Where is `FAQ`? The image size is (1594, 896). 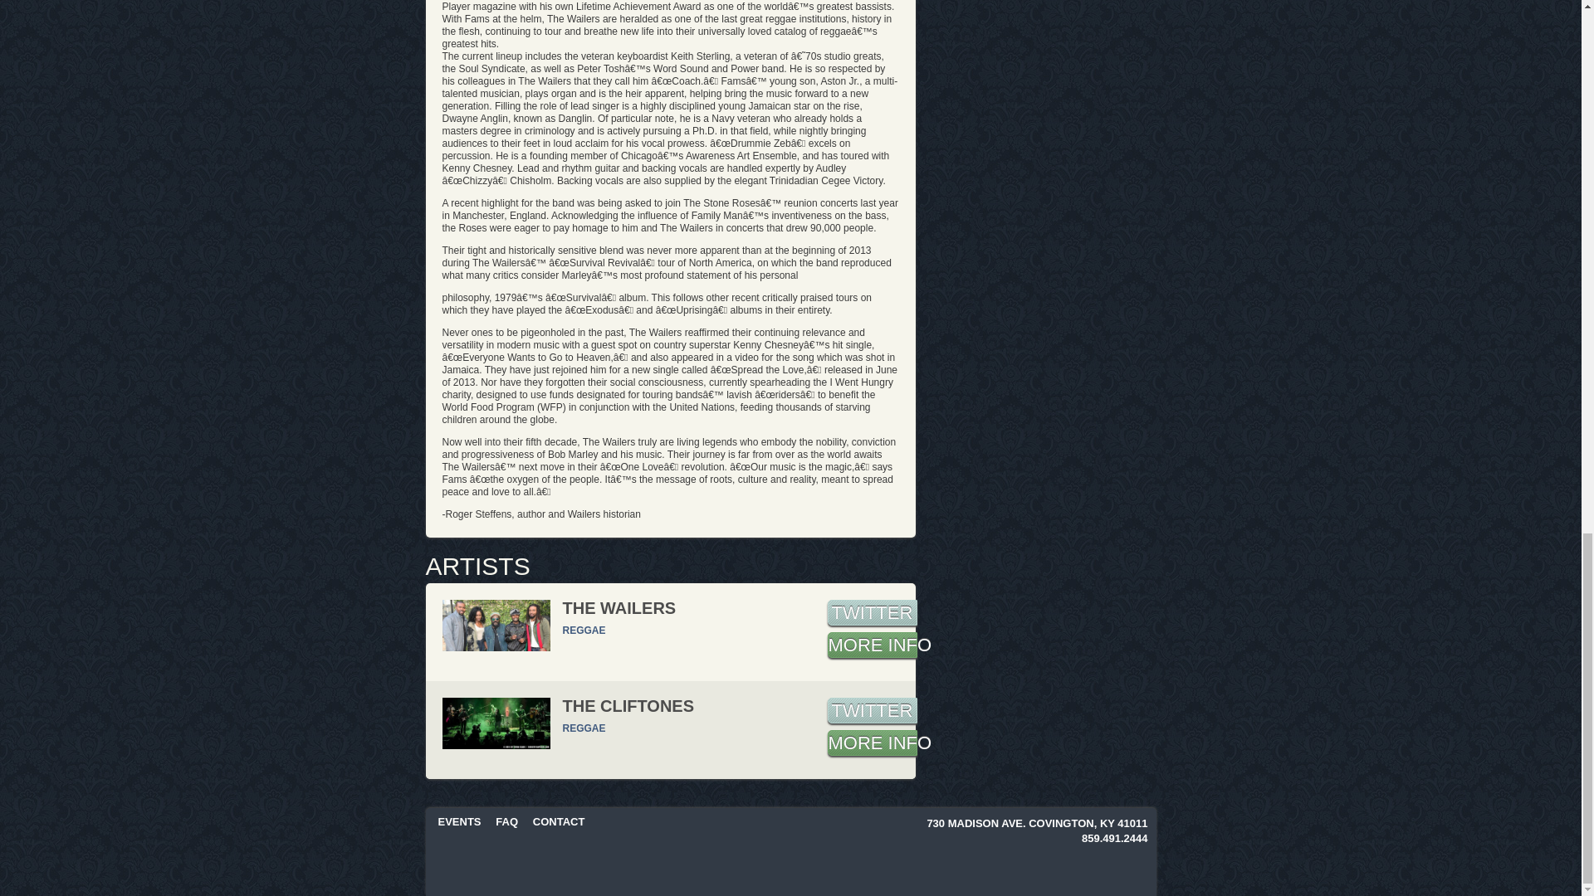 FAQ is located at coordinates (506, 821).